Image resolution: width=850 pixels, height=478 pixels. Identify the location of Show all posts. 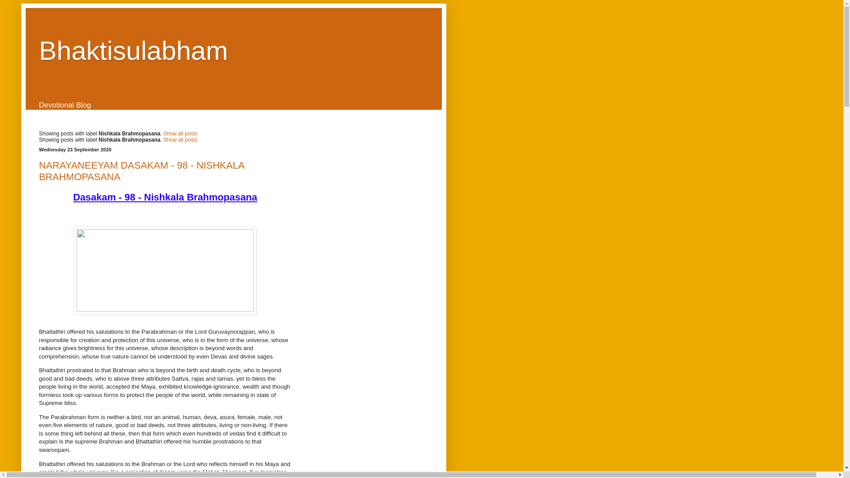
(180, 139).